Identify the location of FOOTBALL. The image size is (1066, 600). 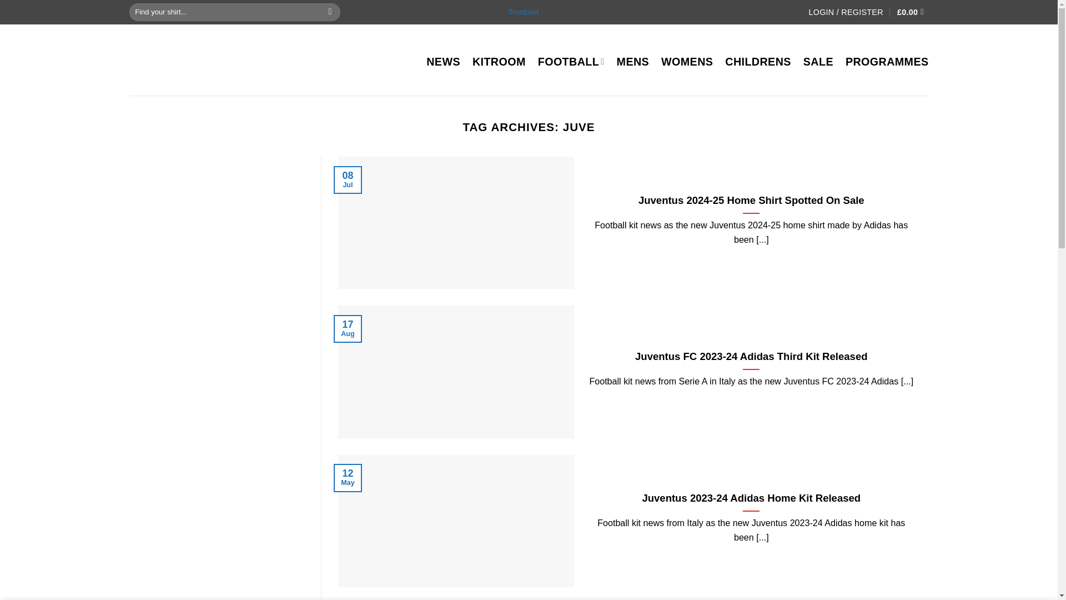
(571, 62).